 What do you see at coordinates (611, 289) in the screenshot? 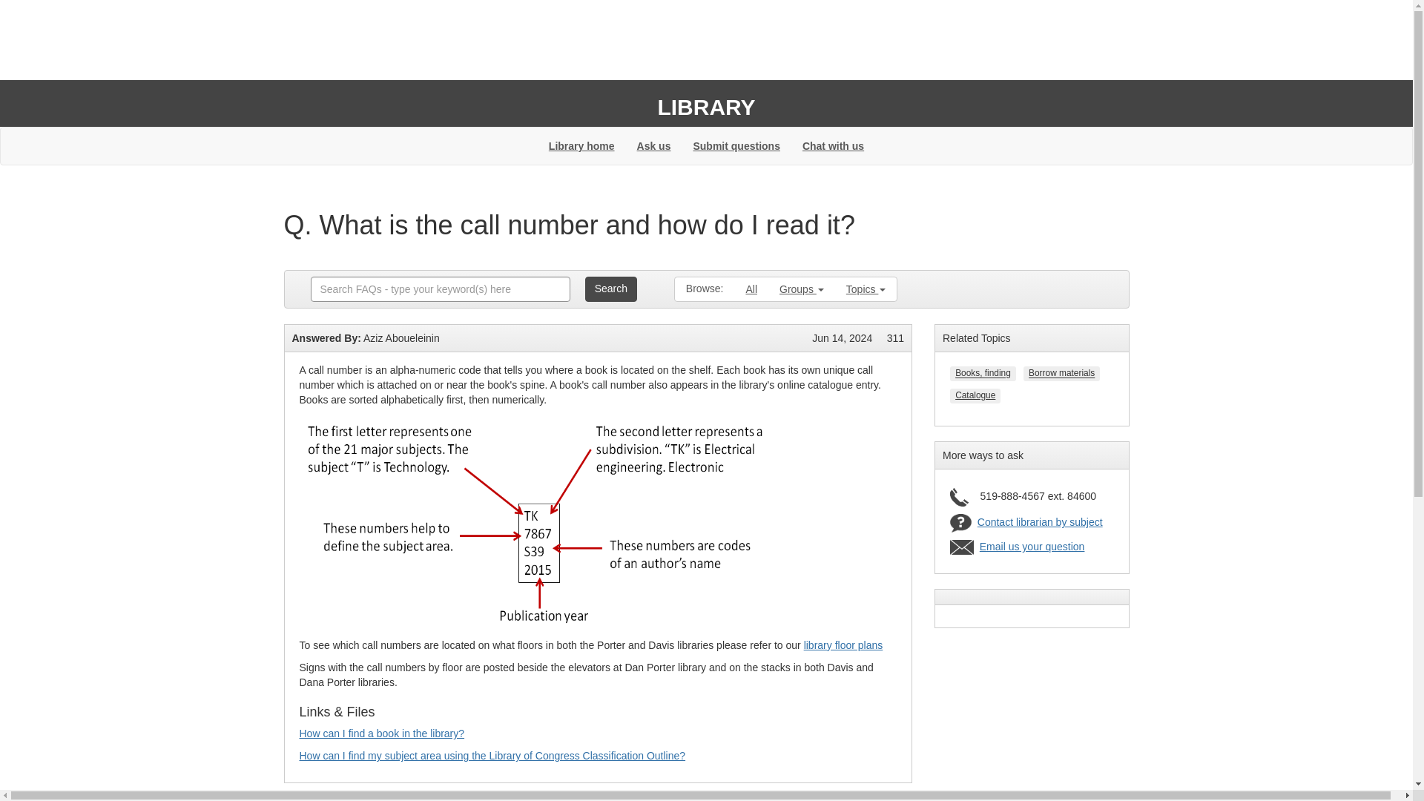
I see `Search` at bounding box center [611, 289].